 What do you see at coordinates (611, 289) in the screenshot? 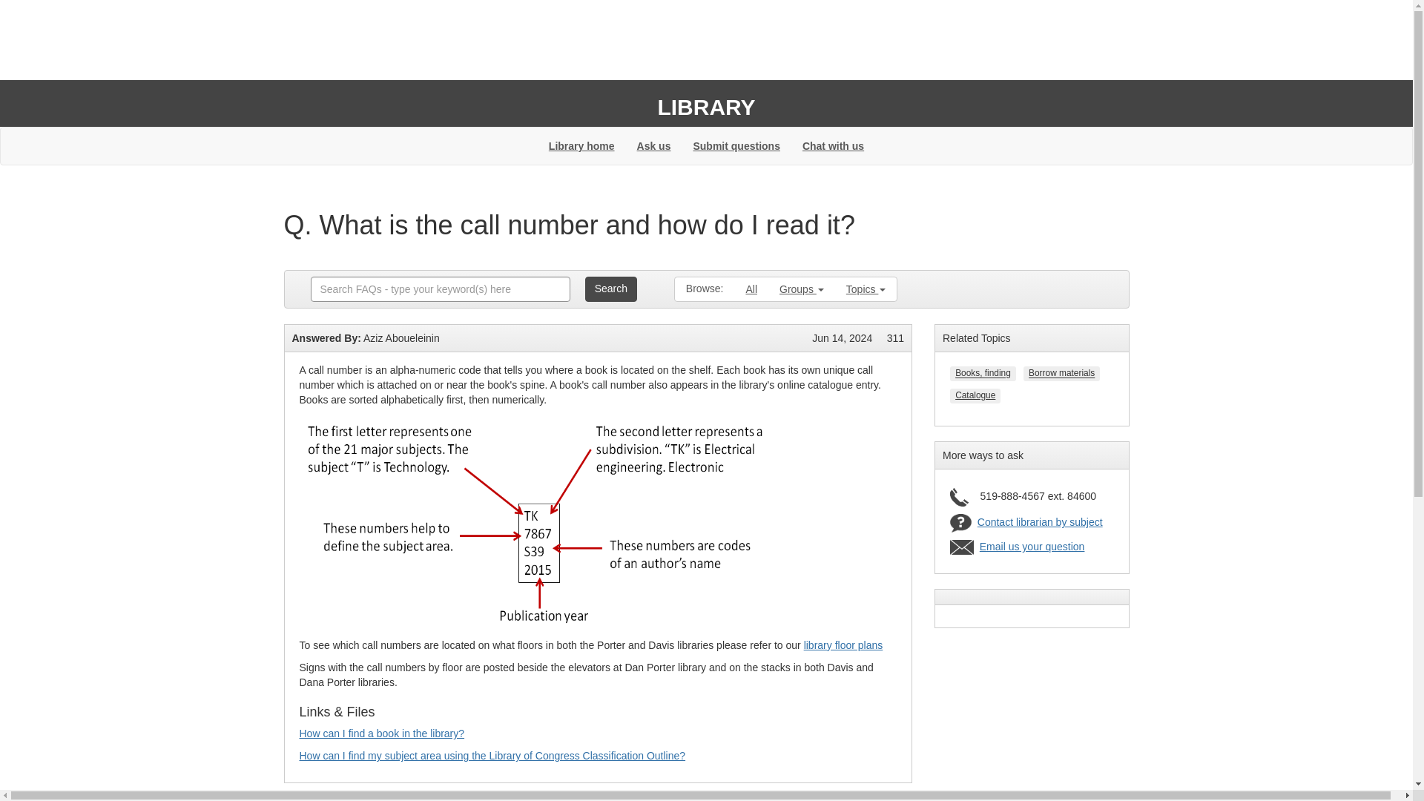
I see `Search` at bounding box center [611, 289].